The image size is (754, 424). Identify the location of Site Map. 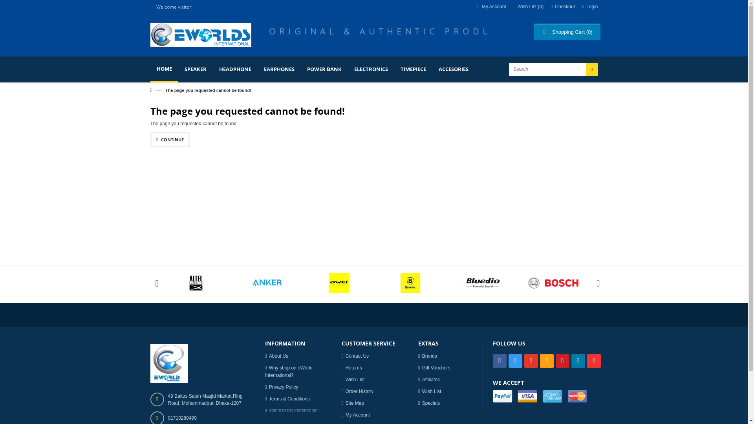
(353, 403).